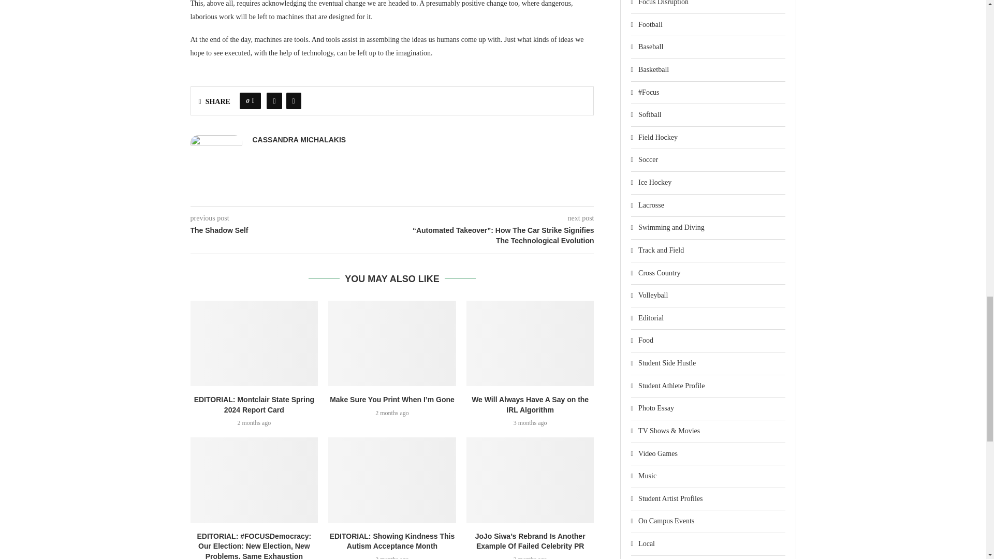  What do you see at coordinates (254, 343) in the screenshot?
I see `EDITORIAL: Montclair State Spring 2024 Report Card` at bounding box center [254, 343].